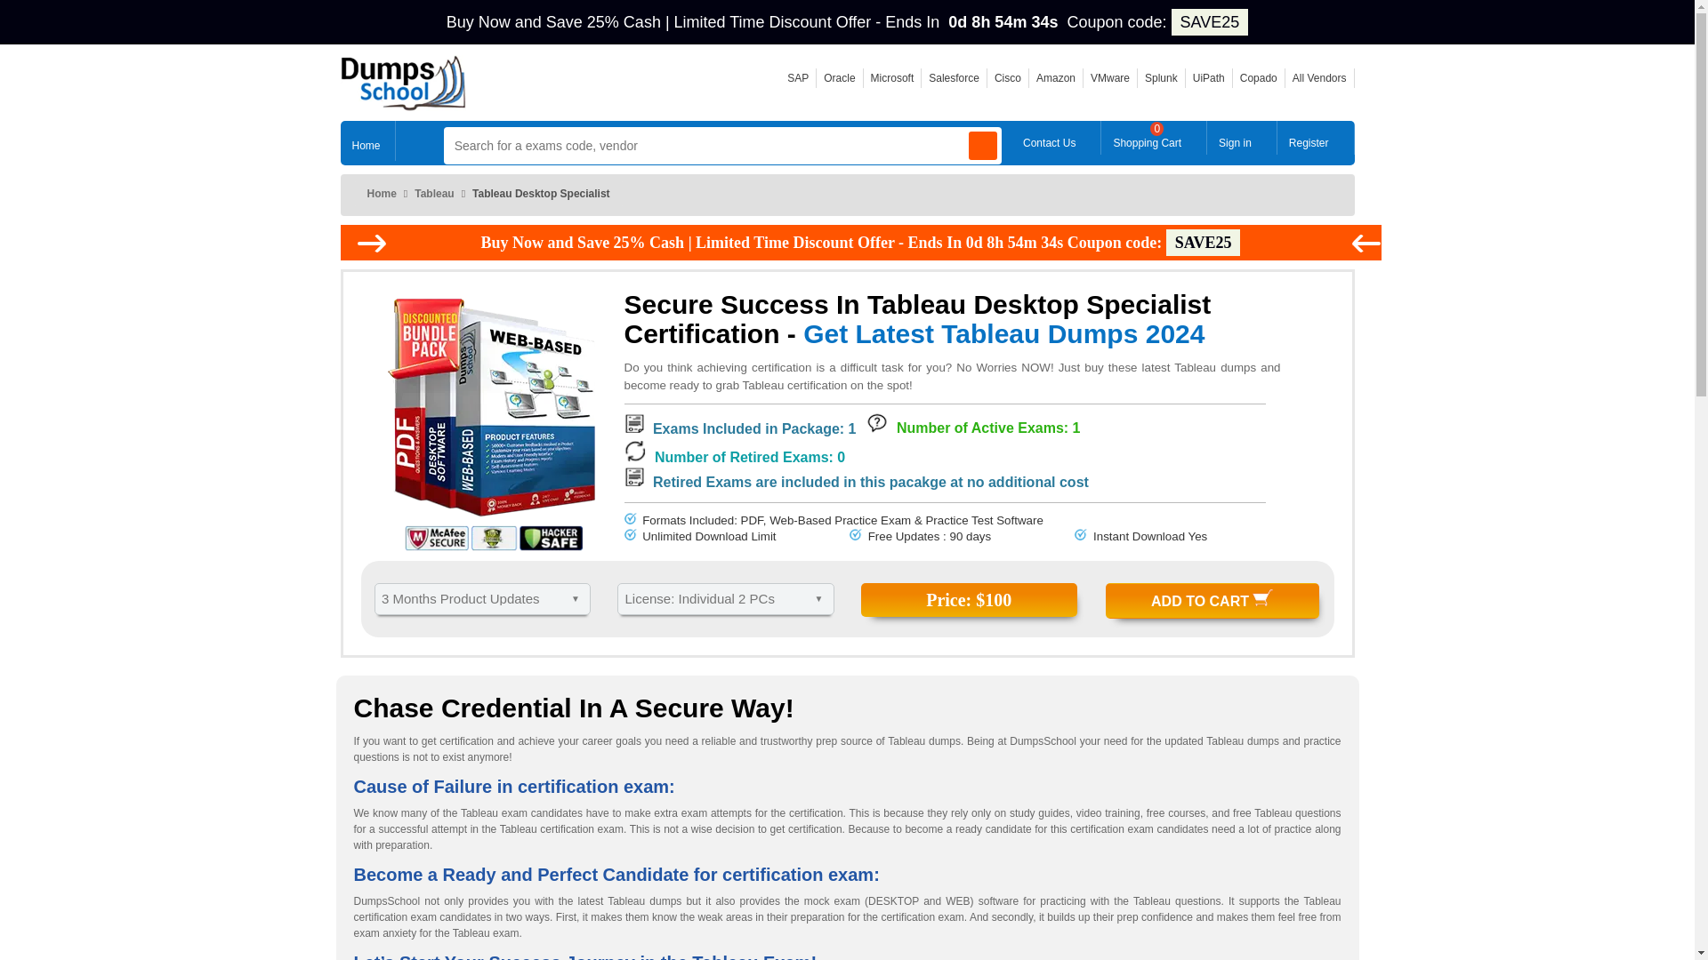 This screenshot has width=1708, height=960. I want to click on Home, so click(367, 140).